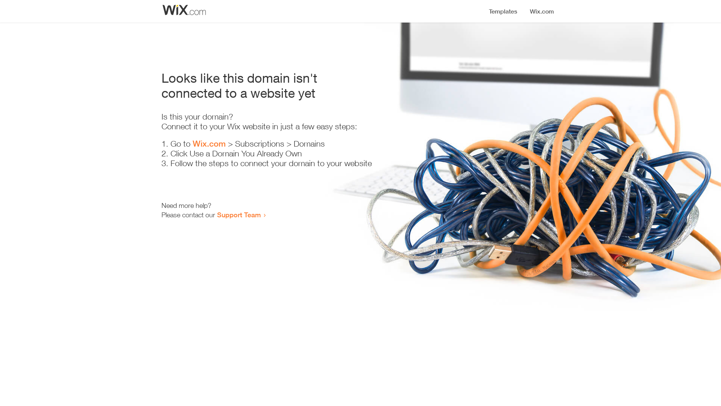  What do you see at coordinates (209, 144) in the screenshot?
I see `Wix.com` at bounding box center [209, 144].